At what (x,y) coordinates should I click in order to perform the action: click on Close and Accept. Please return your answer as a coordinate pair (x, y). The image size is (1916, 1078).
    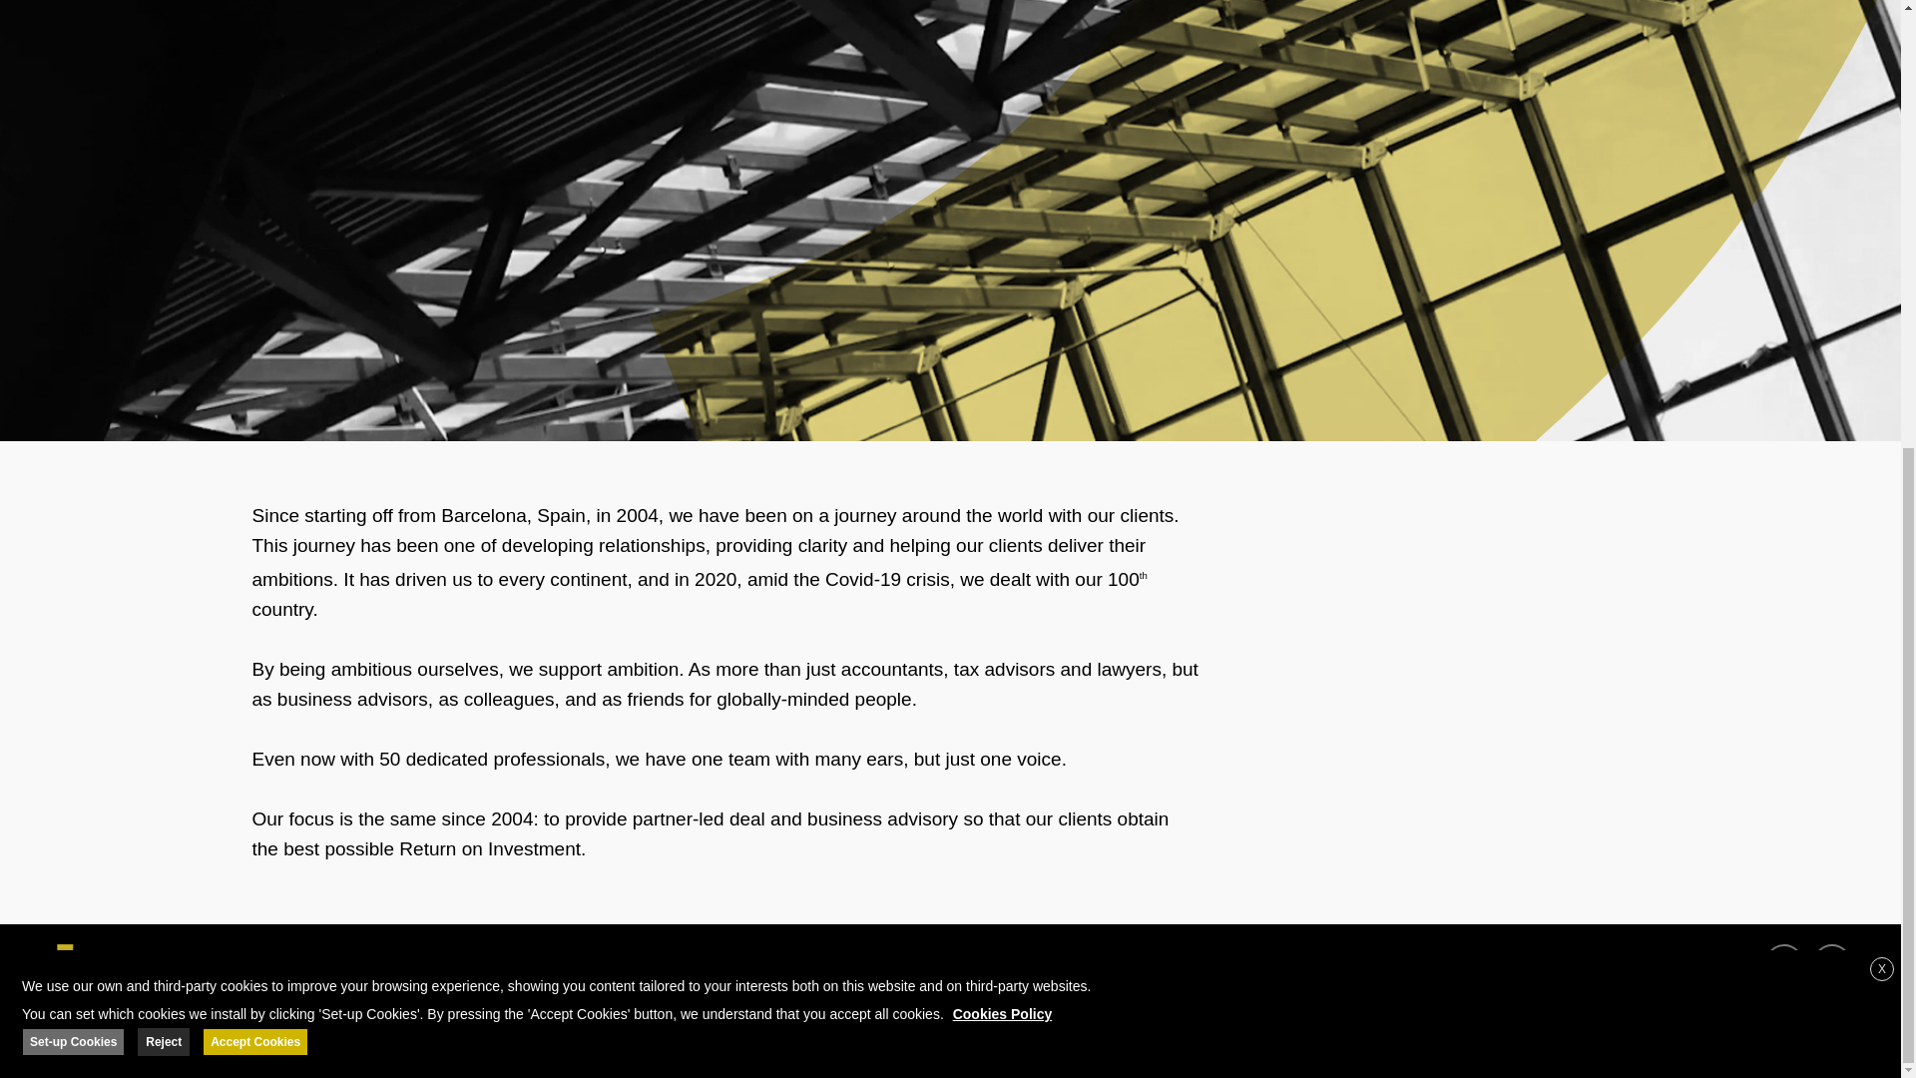
    Looking at the image, I should click on (1882, 210).